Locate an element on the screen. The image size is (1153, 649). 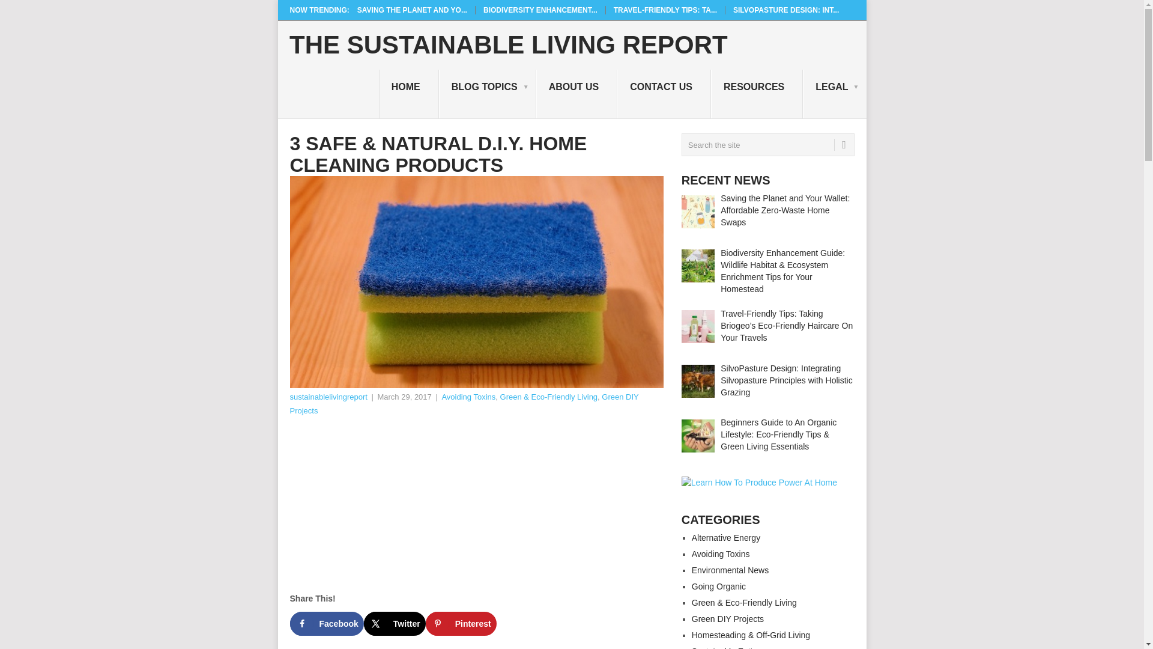
sustainablelivingreport is located at coordinates (328, 397).